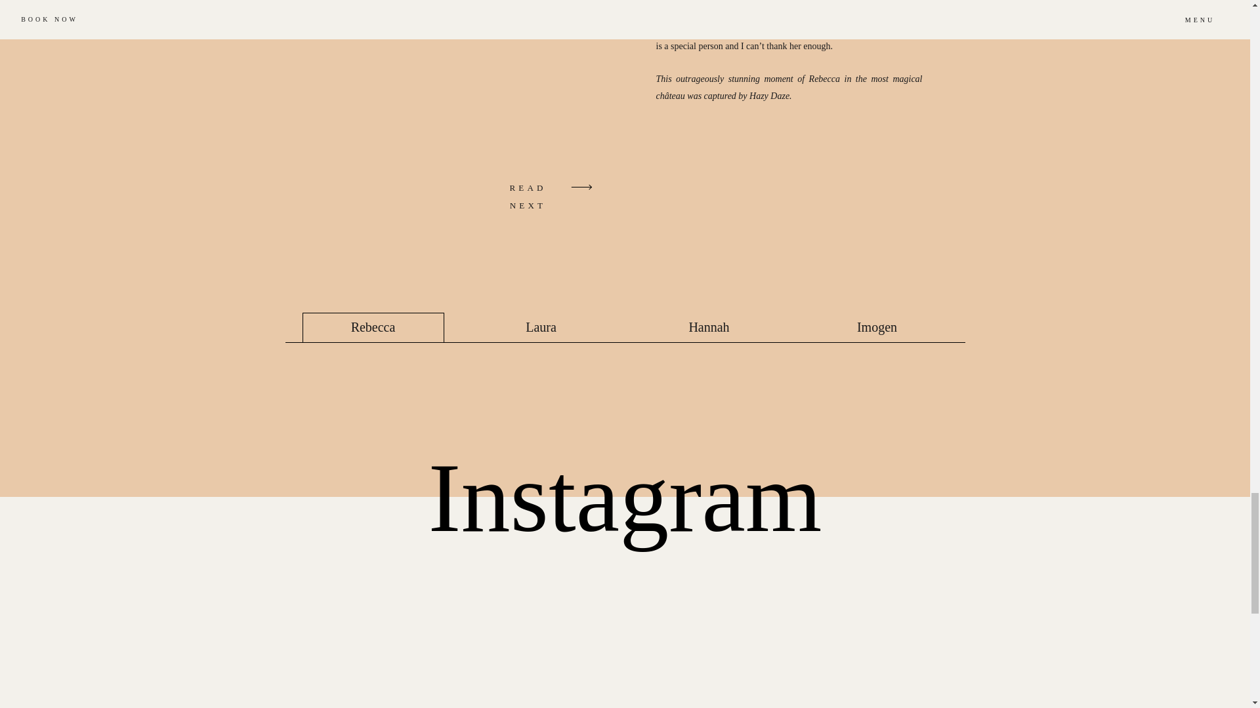 The width and height of the screenshot is (1260, 708). Describe the element at coordinates (877, 327) in the screenshot. I see `Imogen` at that location.